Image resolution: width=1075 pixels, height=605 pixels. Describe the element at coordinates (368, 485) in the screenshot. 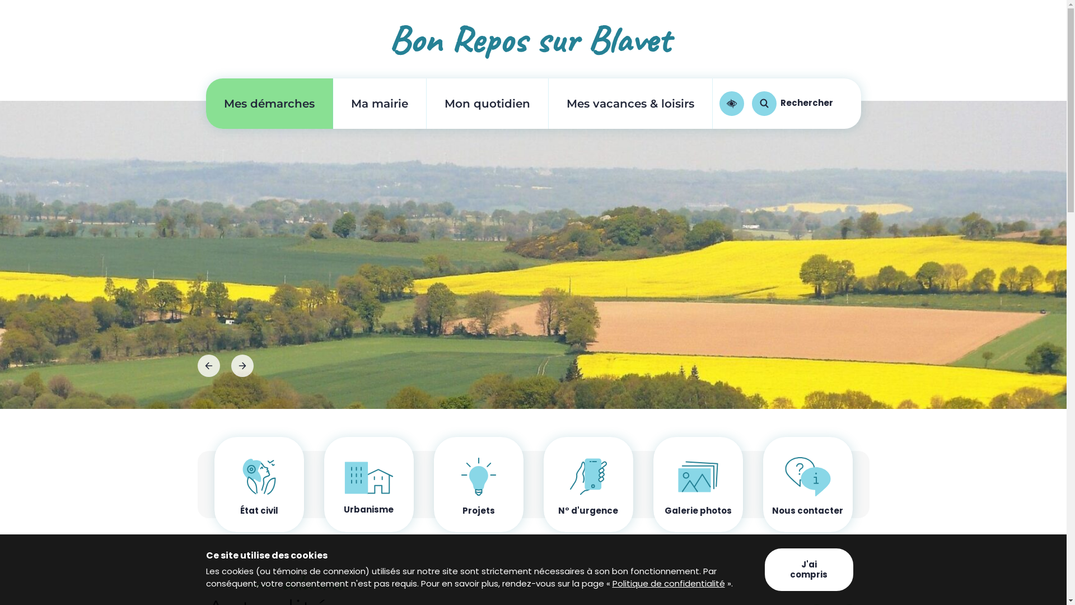

I see `Urbanisme` at that location.